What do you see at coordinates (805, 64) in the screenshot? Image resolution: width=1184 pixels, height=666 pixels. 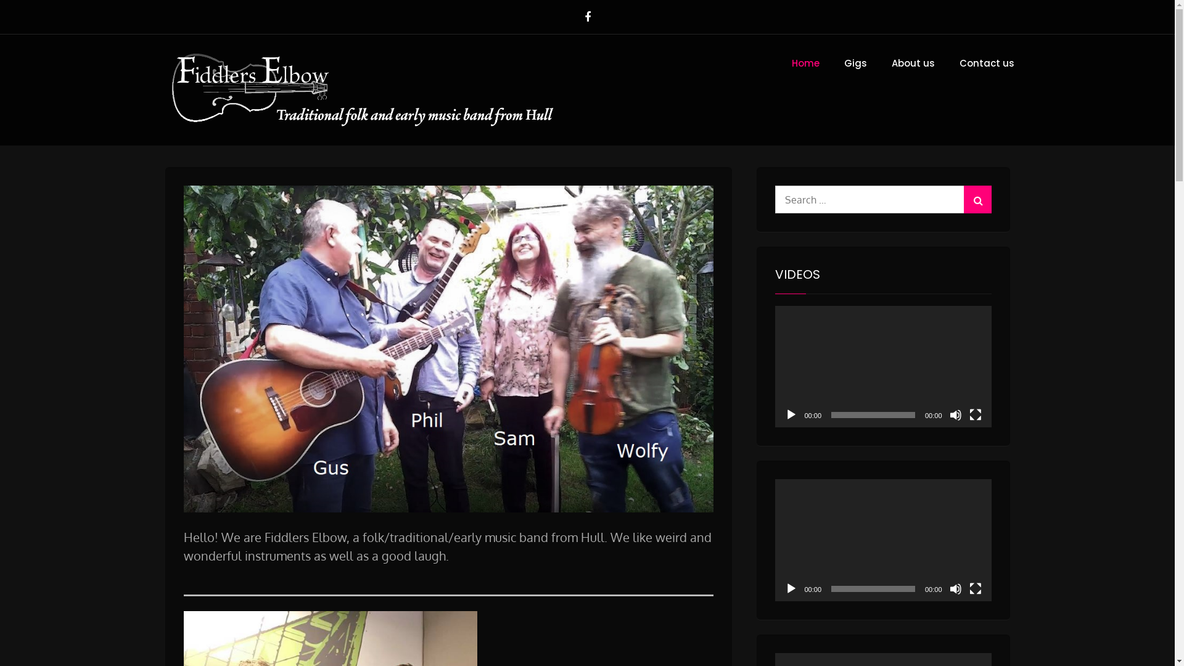 I see `Home` at bounding box center [805, 64].